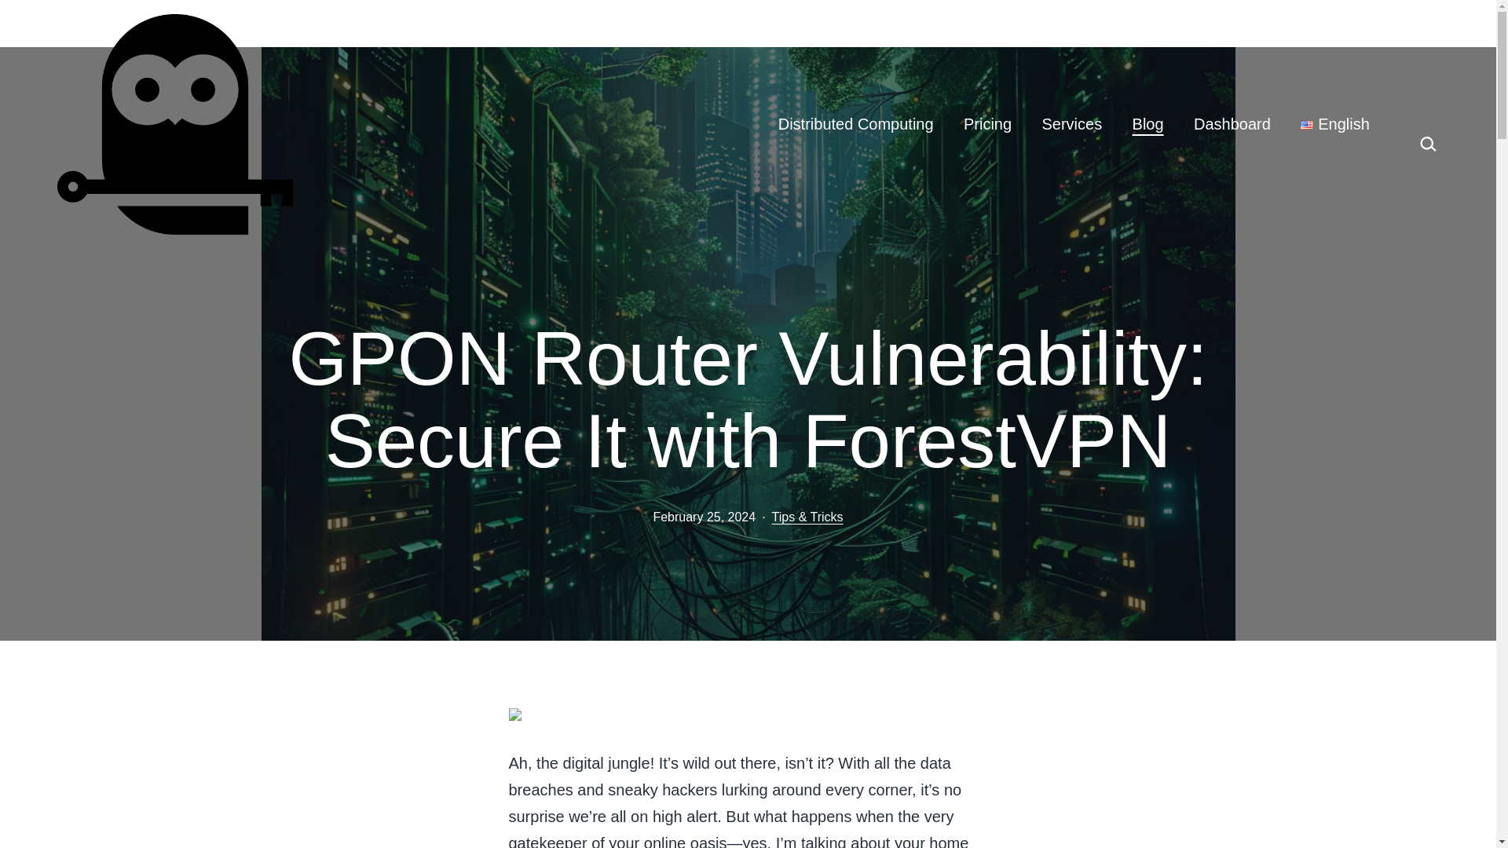 The height and width of the screenshot is (848, 1508). What do you see at coordinates (1335, 124) in the screenshot?
I see `English` at bounding box center [1335, 124].